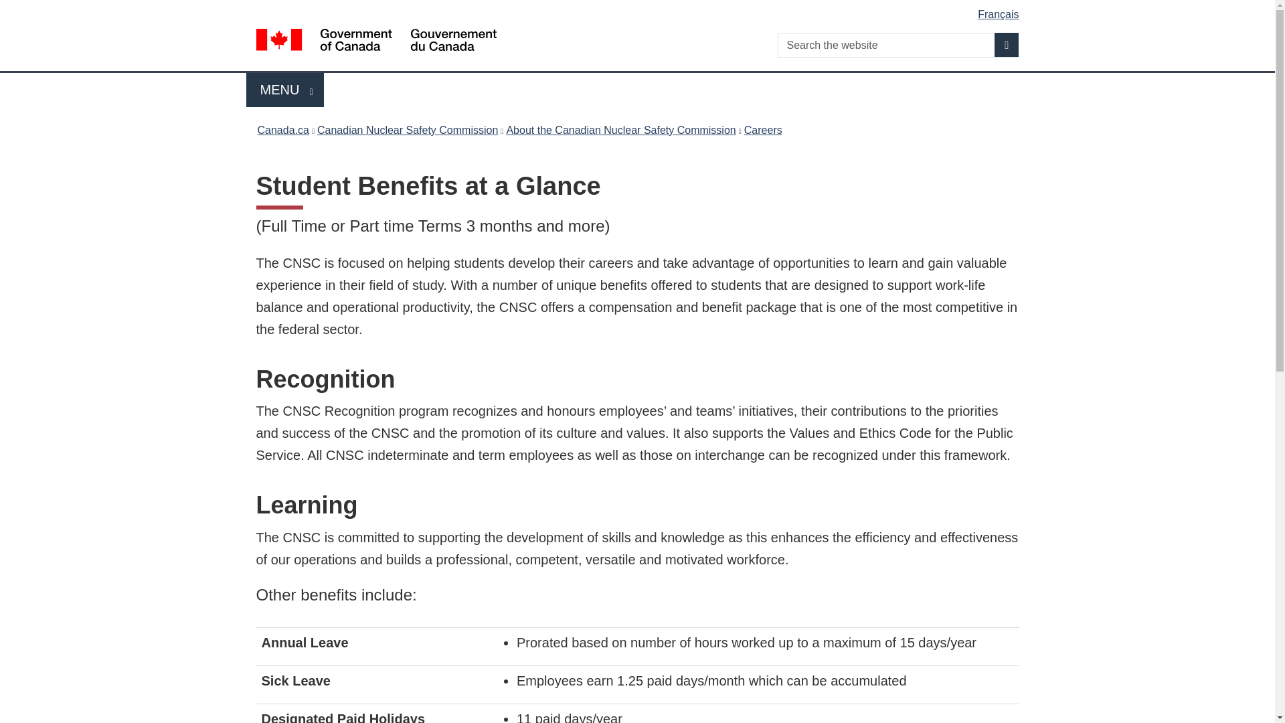 Image resolution: width=1285 pixels, height=723 pixels. Describe the element at coordinates (282, 130) in the screenshot. I see `Canadian Nuclear Safety Commission` at that location.